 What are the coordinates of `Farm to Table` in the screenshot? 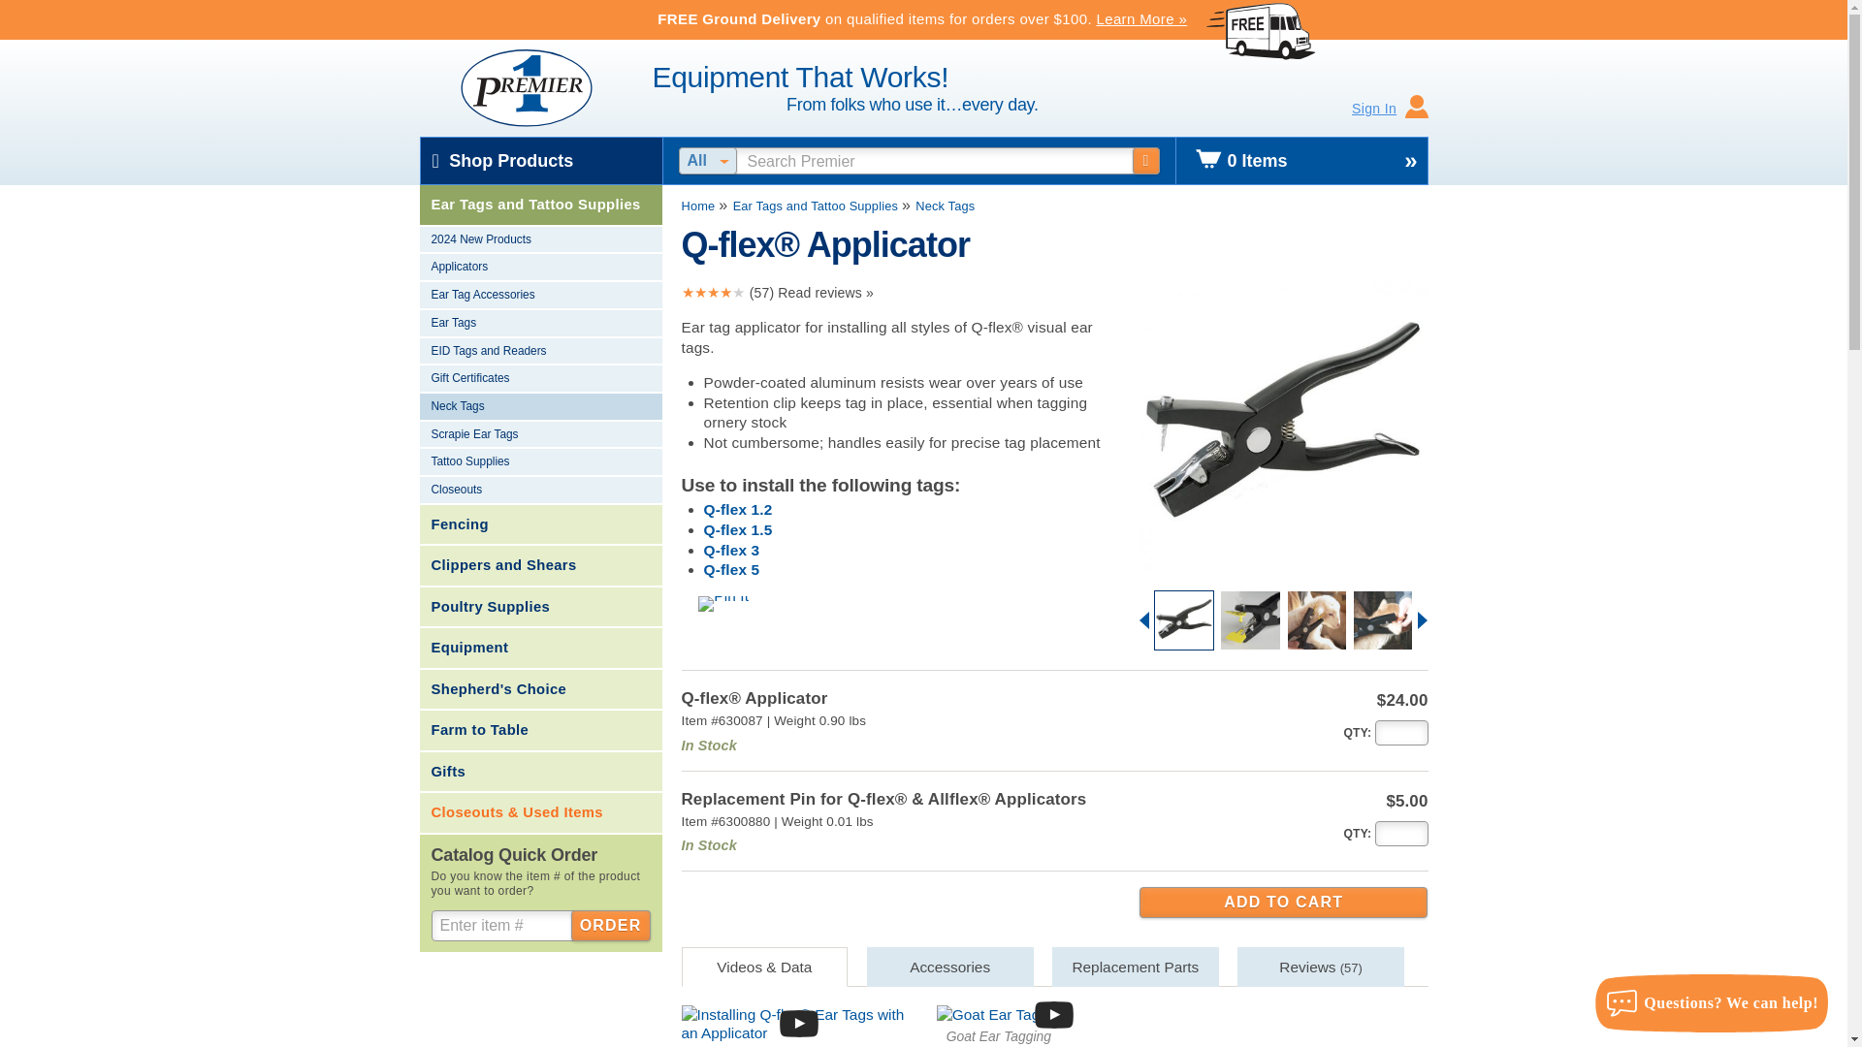 It's located at (539, 731).